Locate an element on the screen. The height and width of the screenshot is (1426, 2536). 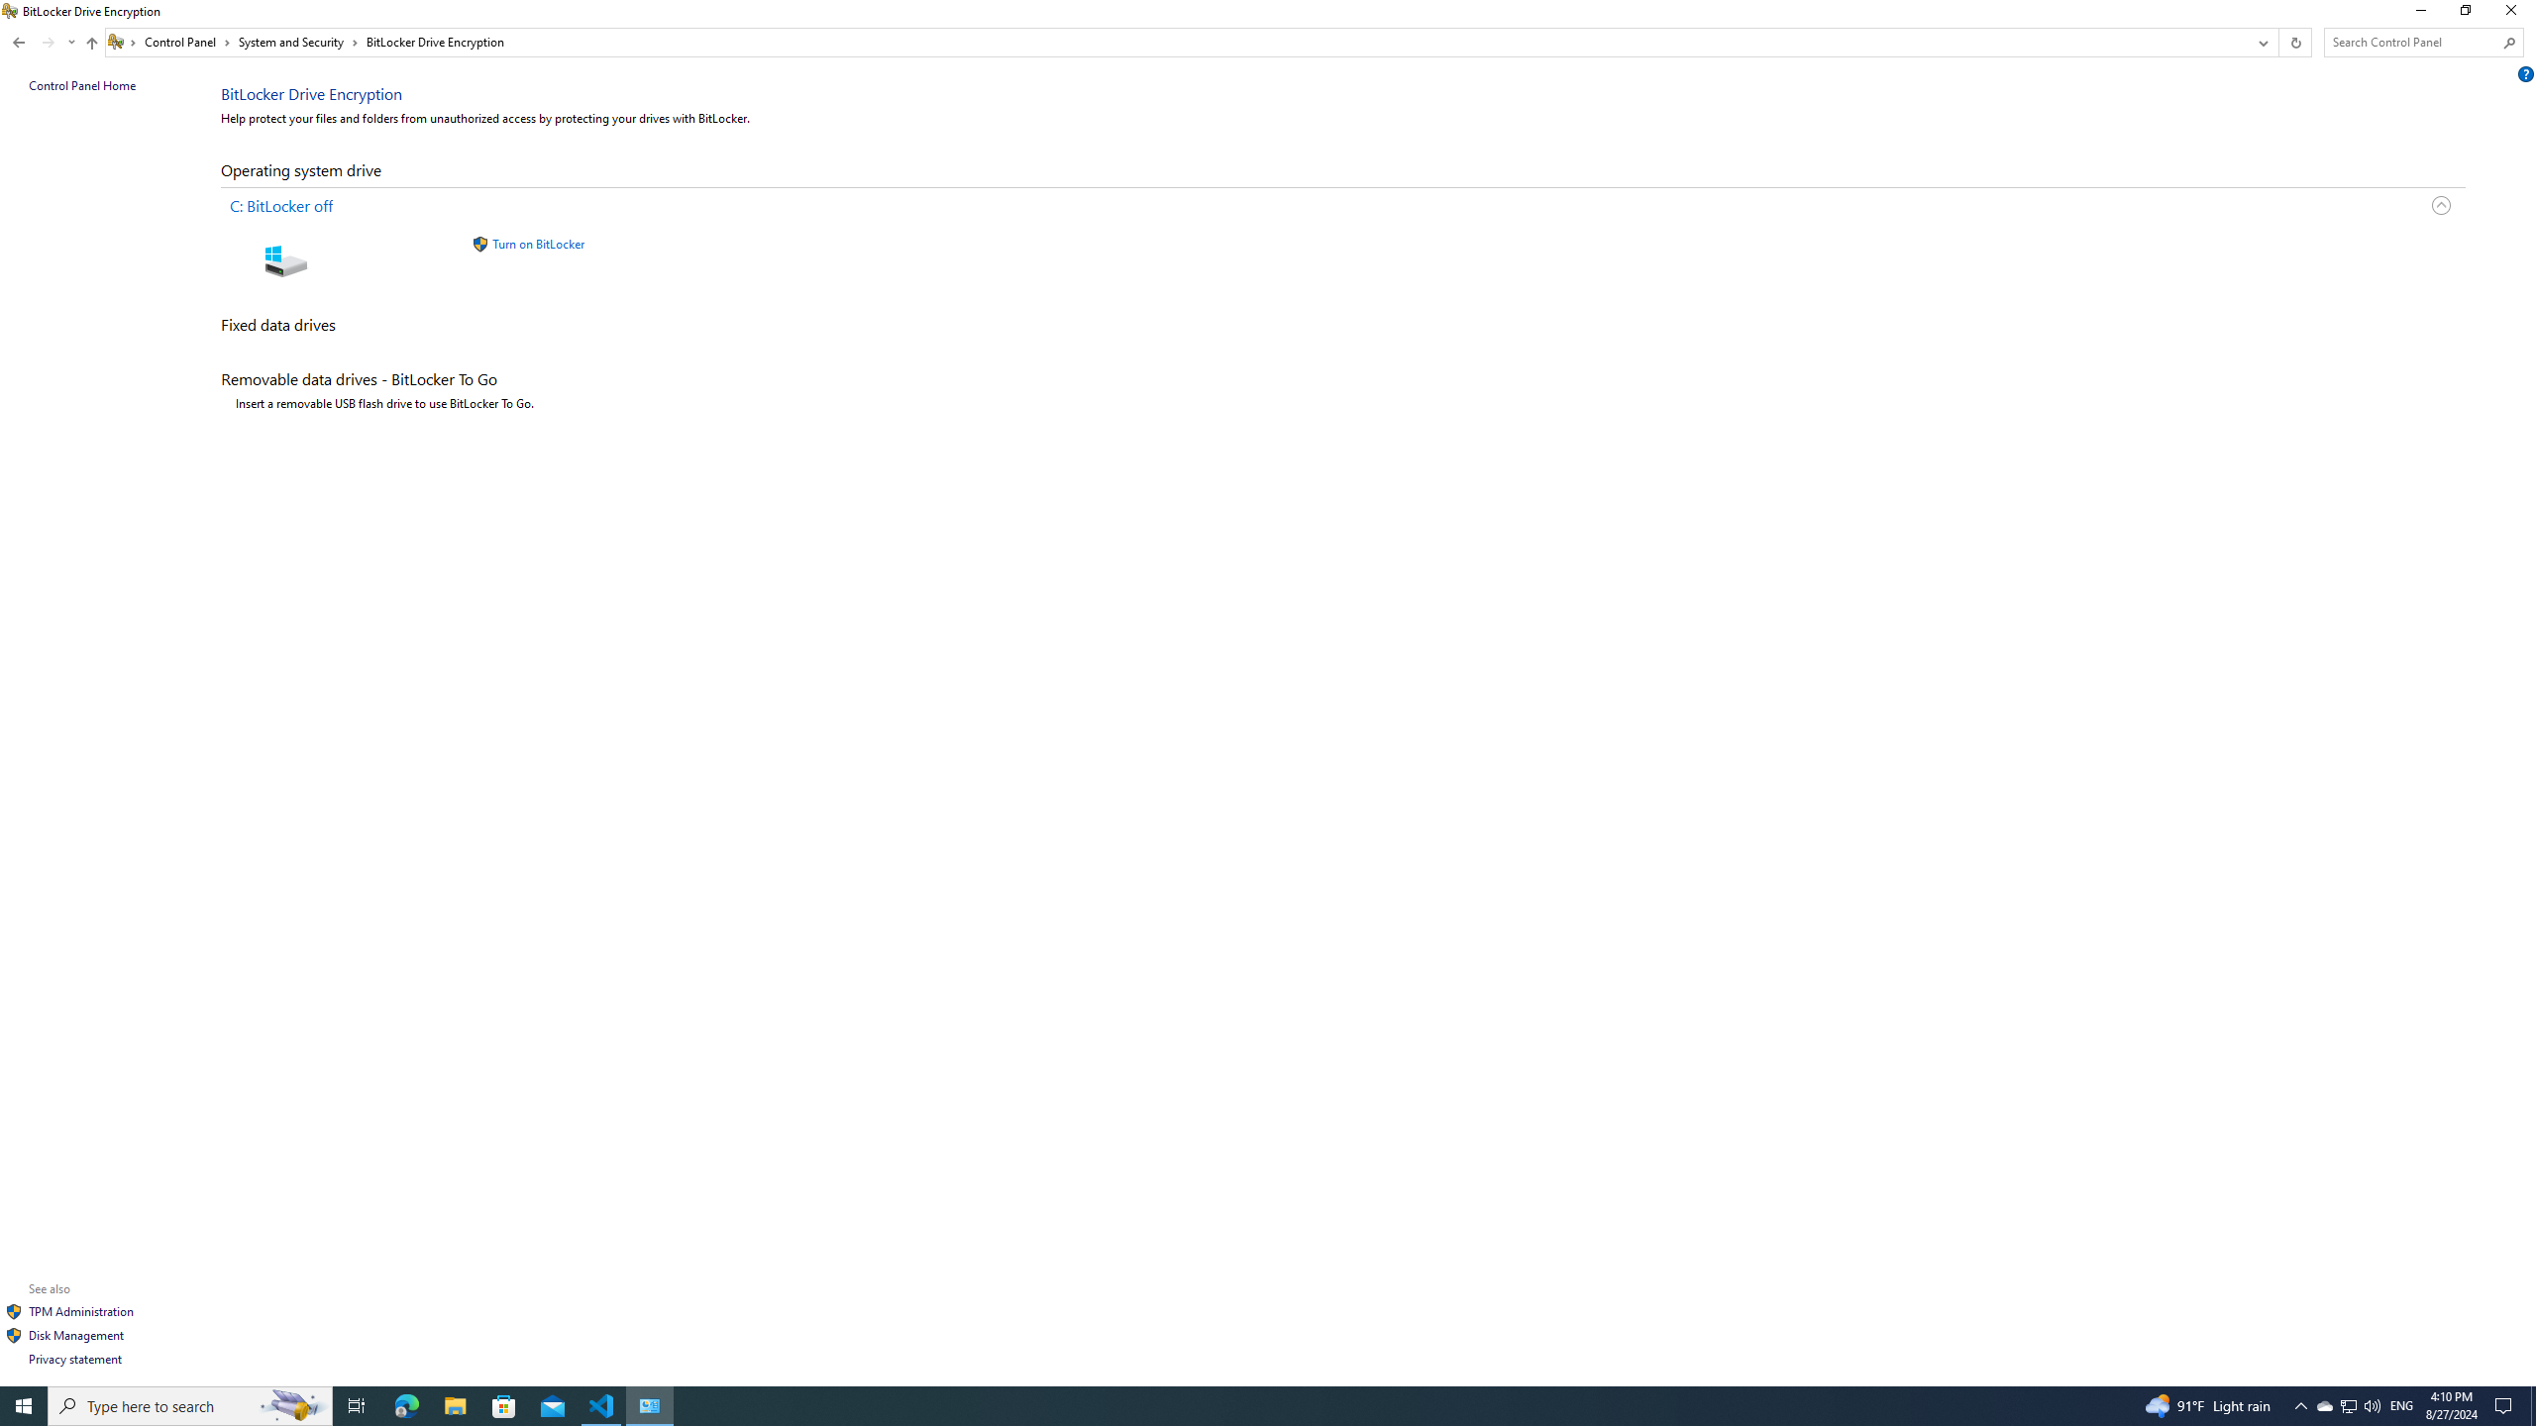
Visual Studio Code - 1 running window is located at coordinates (2348, 1406).